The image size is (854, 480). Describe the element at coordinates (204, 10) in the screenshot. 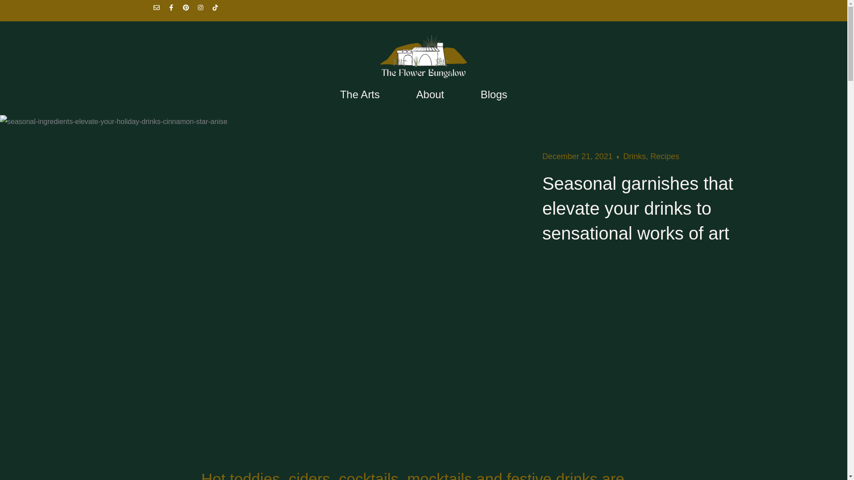

I see `Instagram` at that location.